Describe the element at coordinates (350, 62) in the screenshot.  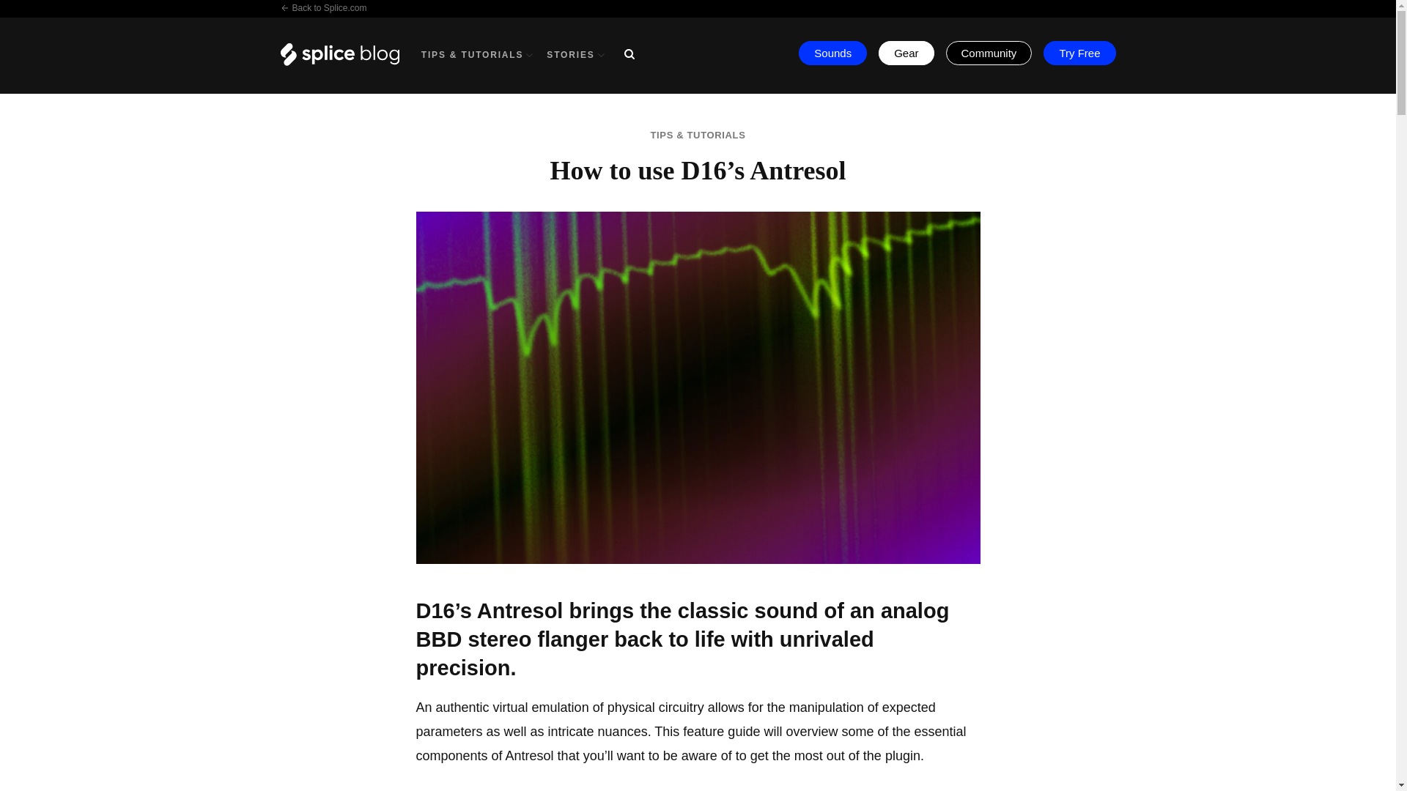
I see `.CLS-1SPLICE BLOG LOGO` at that location.